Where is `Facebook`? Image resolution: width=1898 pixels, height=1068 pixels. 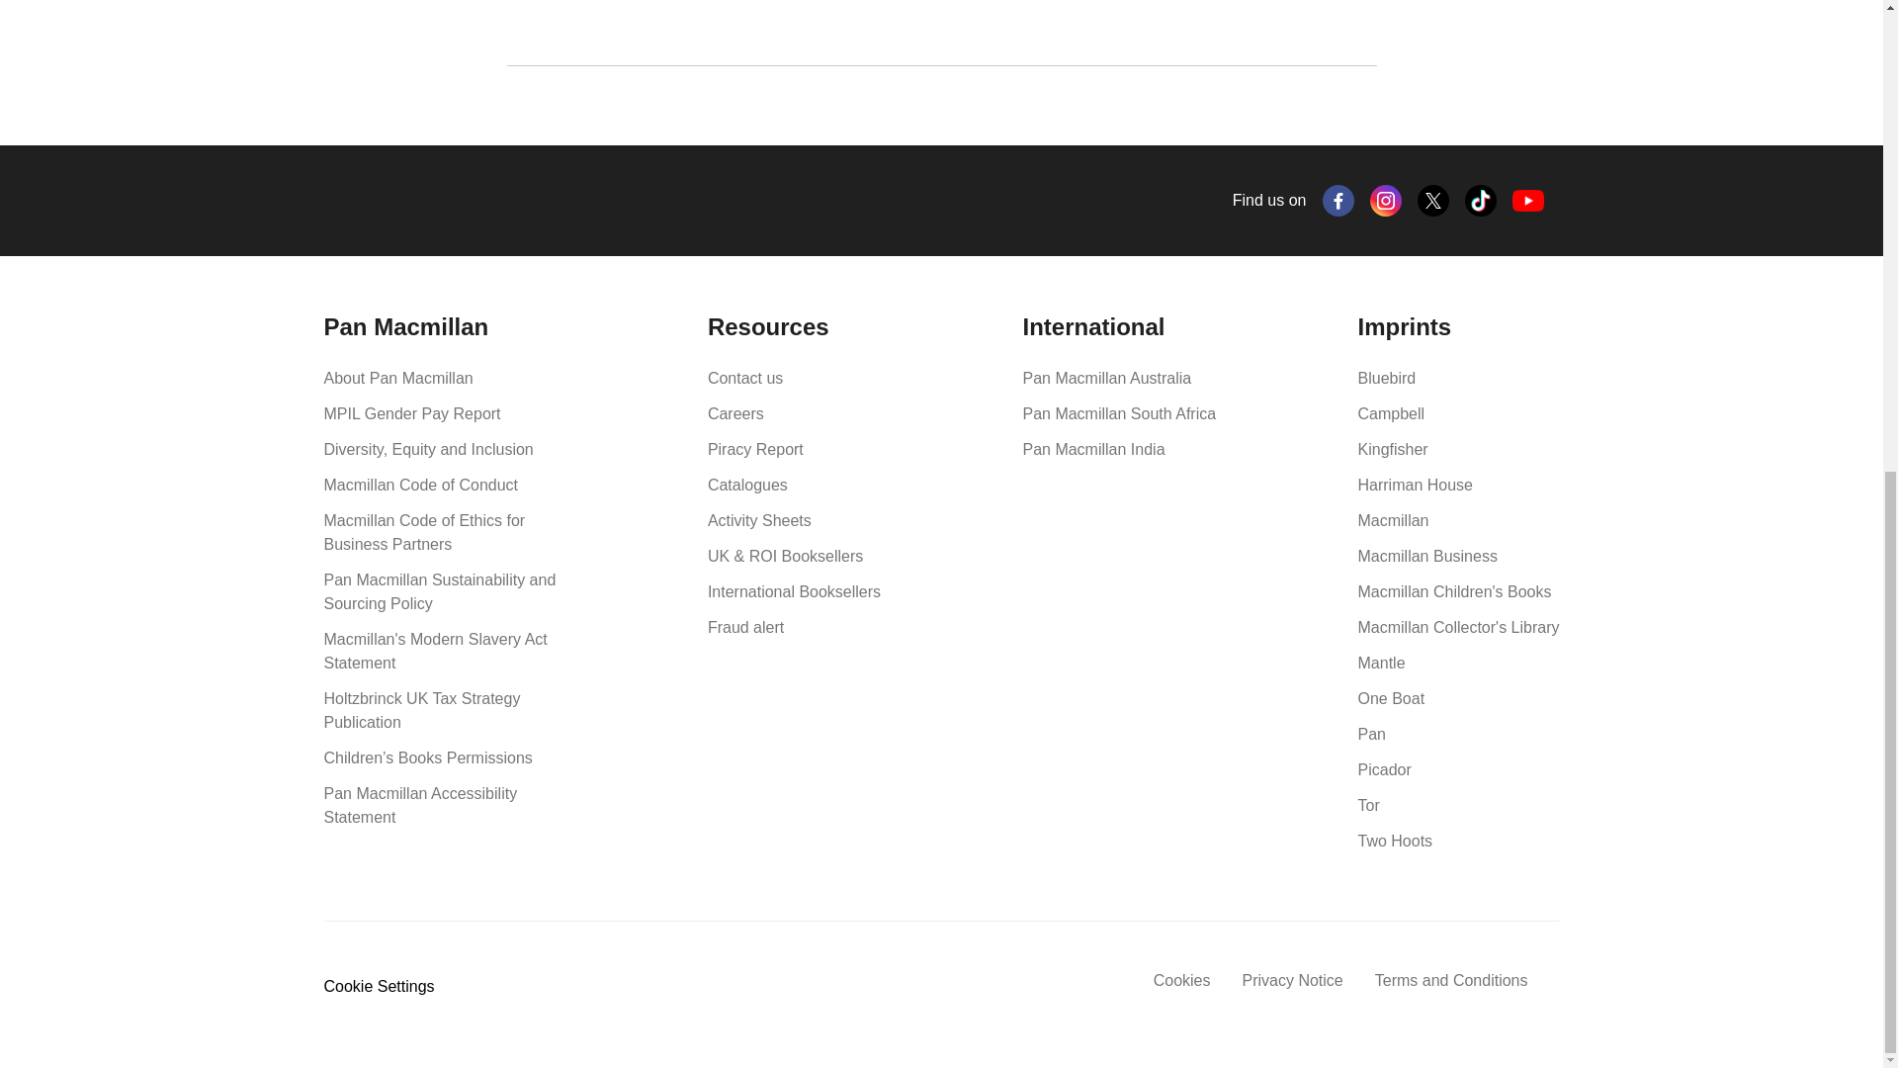
Facebook is located at coordinates (1338, 200).